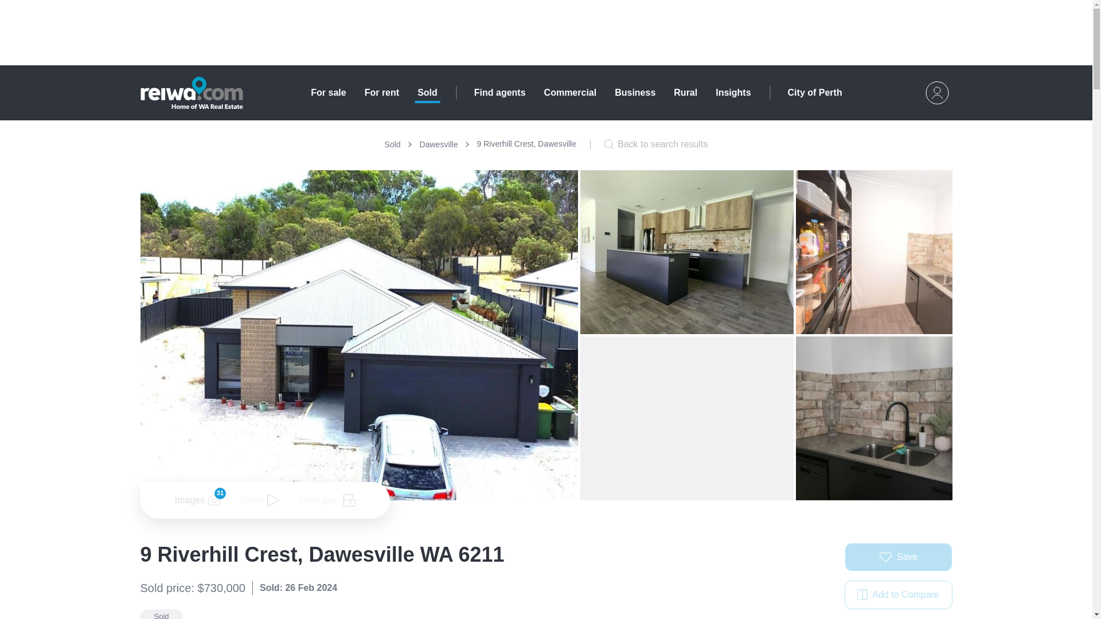 This screenshot has width=1101, height=619. What do you see at coordinates (898, 557) in the screenshot?
I see `Sold` at bounding box center [898, 557].